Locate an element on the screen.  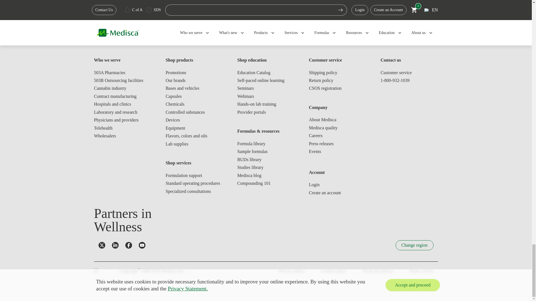
Hospitals and clinics is located at coordinates (122, 104).